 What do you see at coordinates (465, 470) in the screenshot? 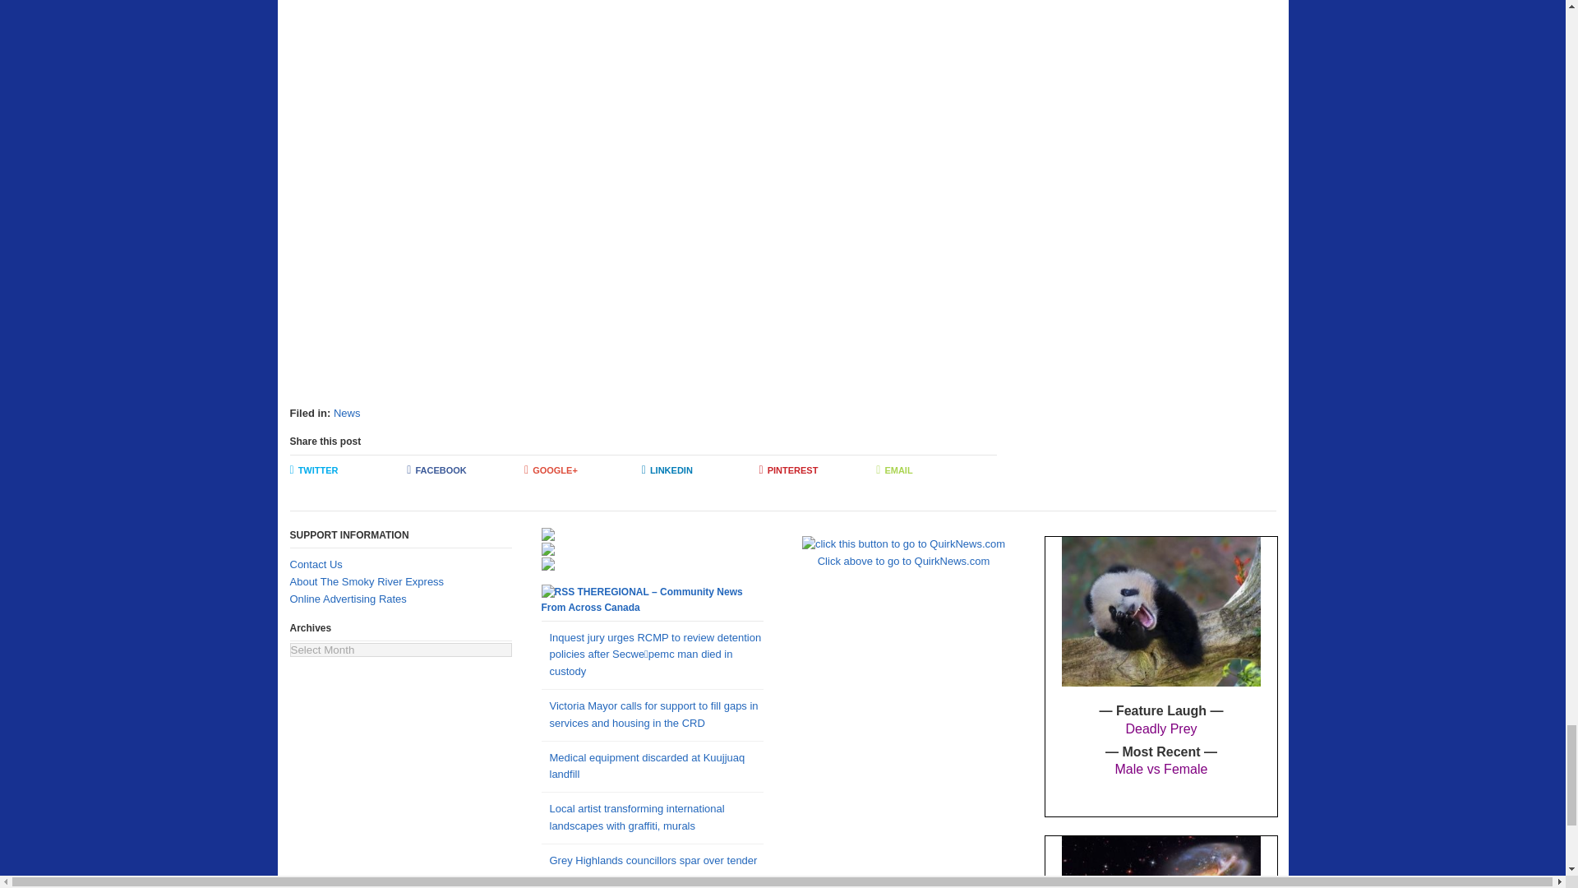
I see `FACEBOOK` at bounding box center [465, 470].